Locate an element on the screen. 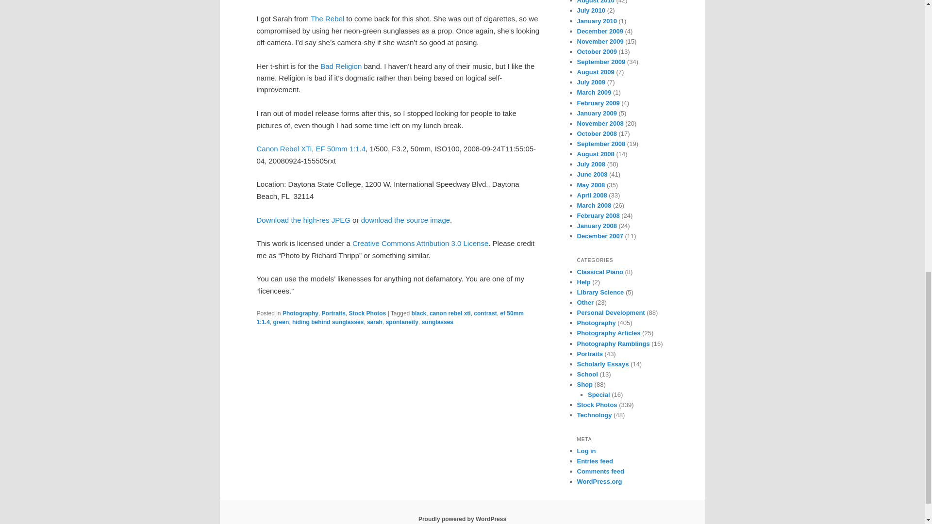 The height and width of the screenshot is (524, 932). Entries about my schooling. is located at coordinates (587, 374).